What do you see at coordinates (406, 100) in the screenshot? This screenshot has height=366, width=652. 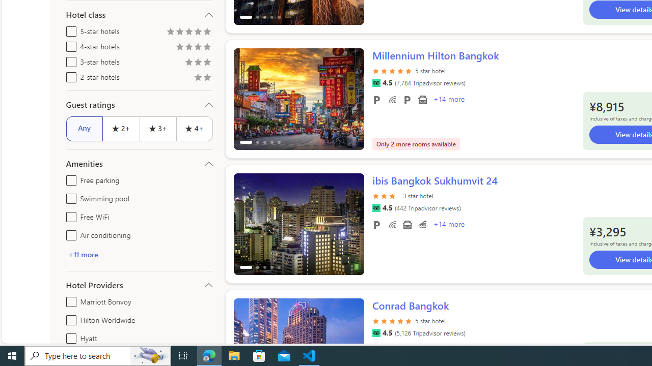 I see `Valet parking` at bounding box center [406, 100].